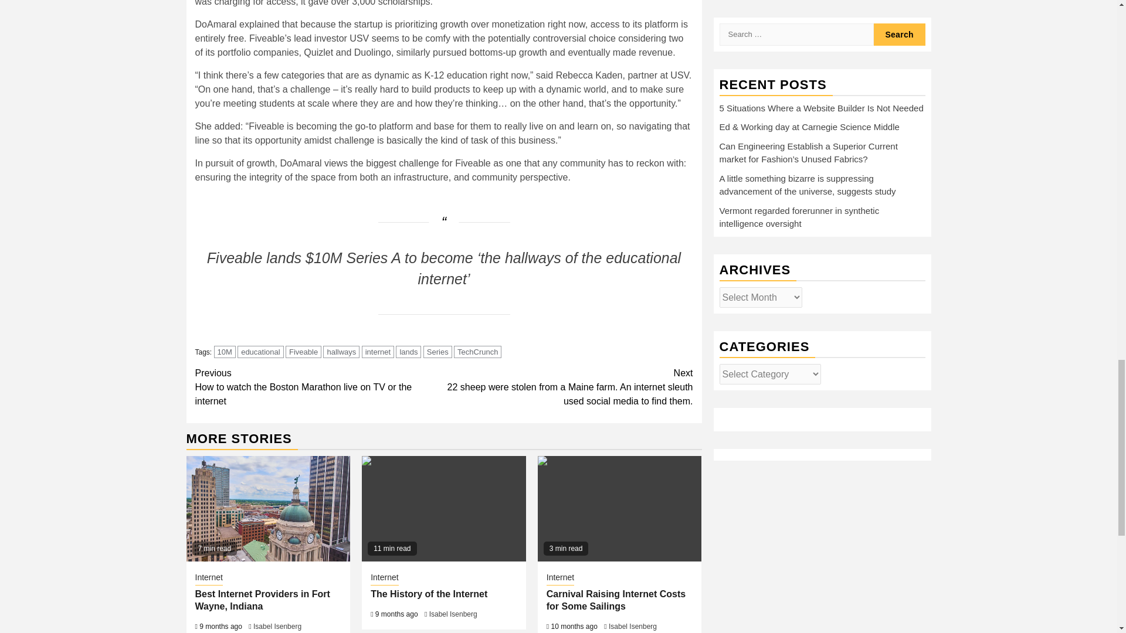 The image size is (1126, 633). I want to click on internet, so click(378, 352).